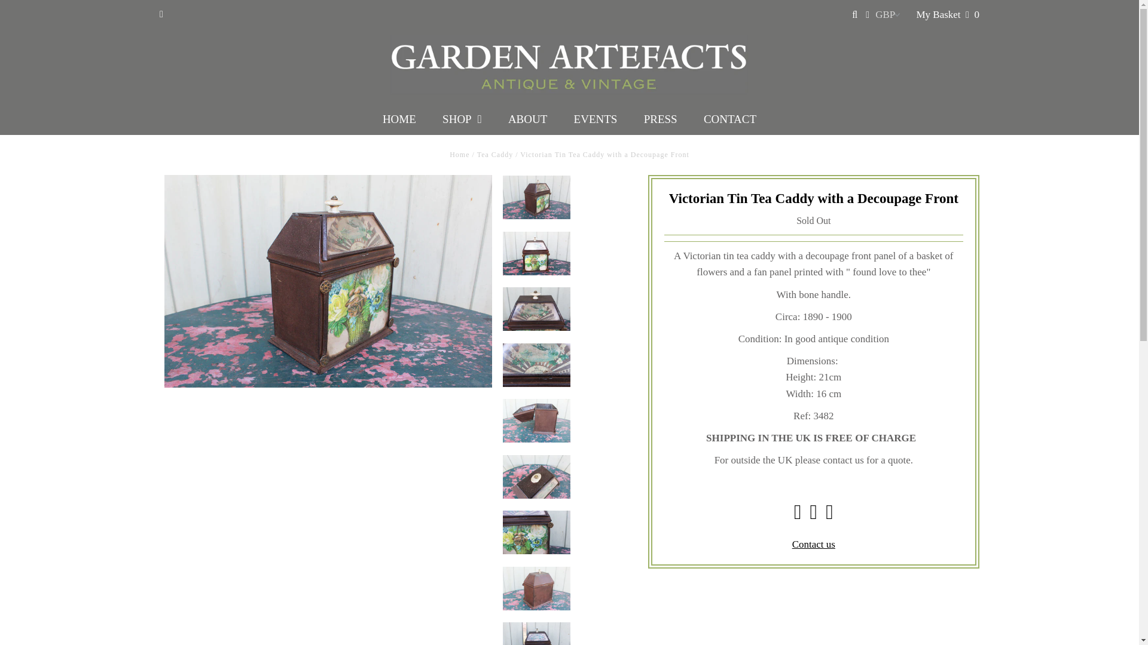 This screenshot has height=645, width=1148. What do you see at coordinates (495, 154) in the screenshot?
I see `Tea Caddy` at bounding box center [495, 154].